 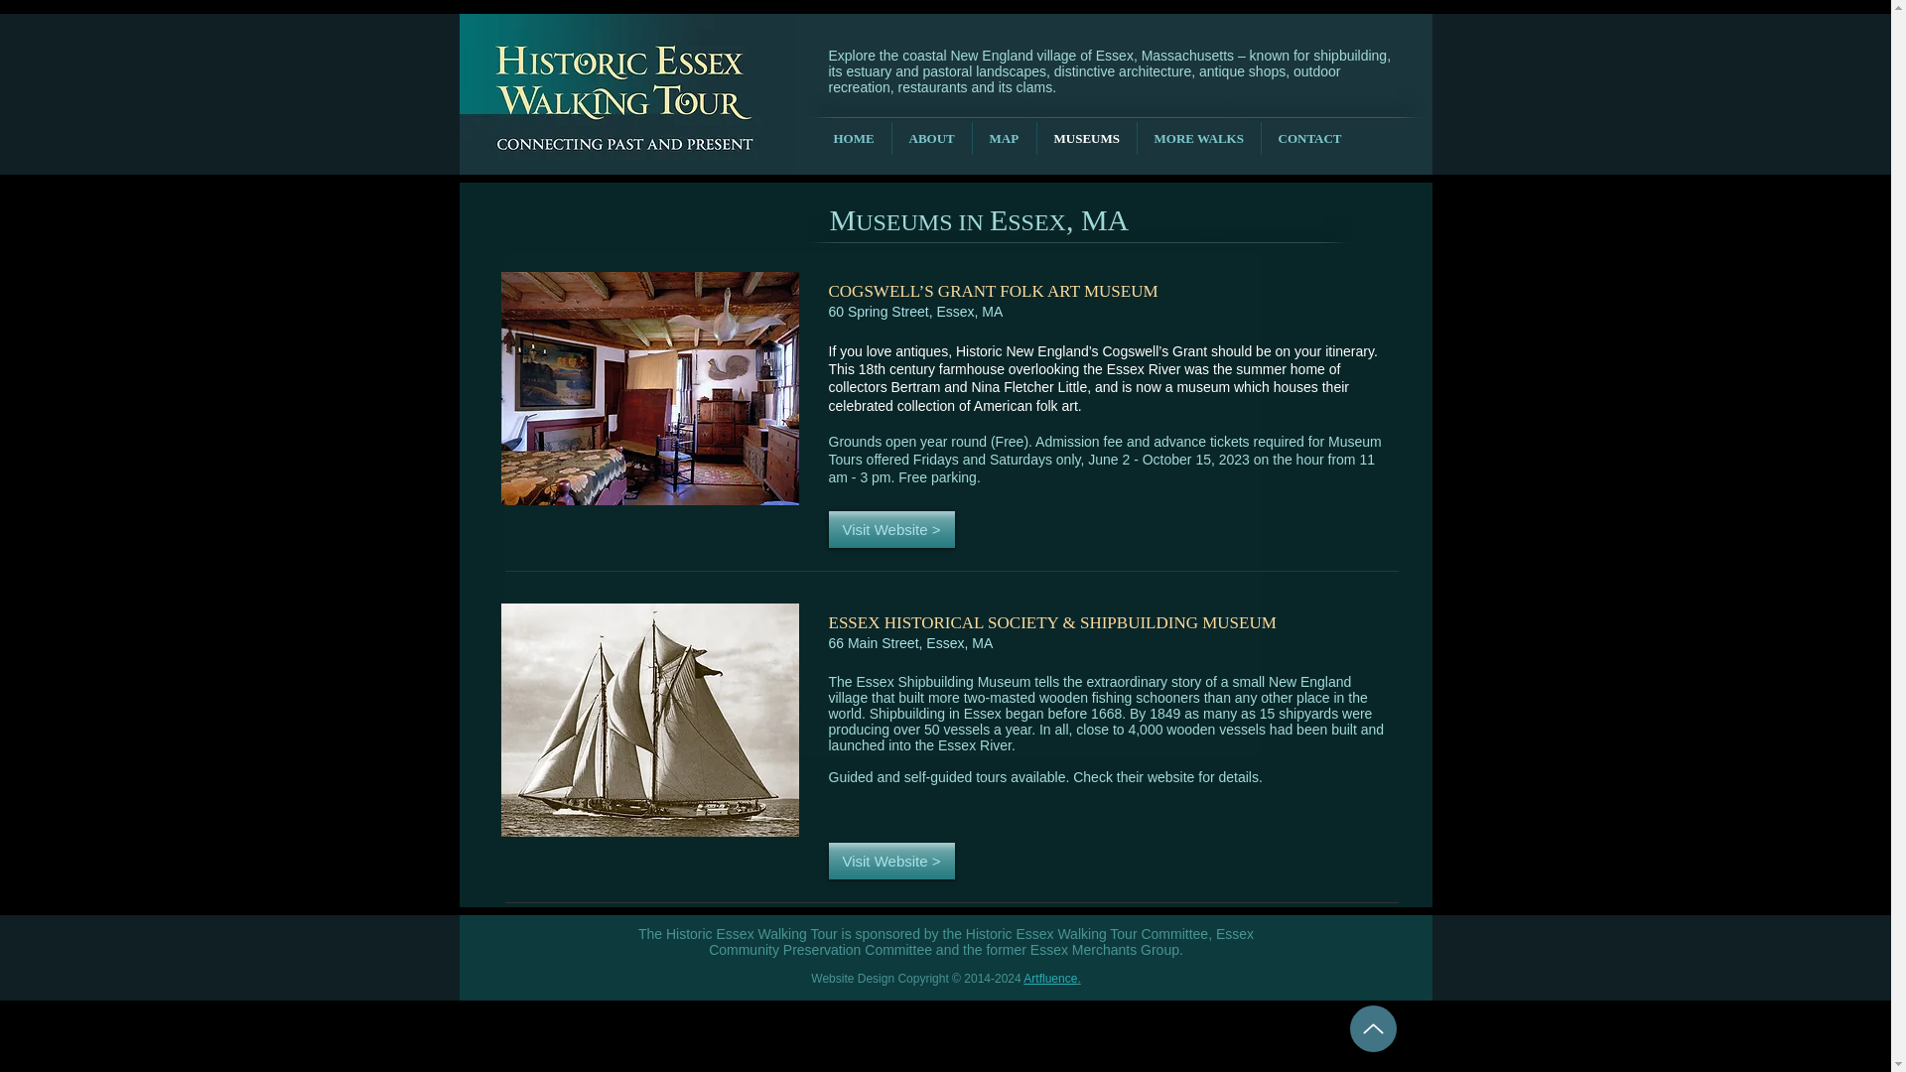 I want to click on HOME, so click(x=852, y=138).